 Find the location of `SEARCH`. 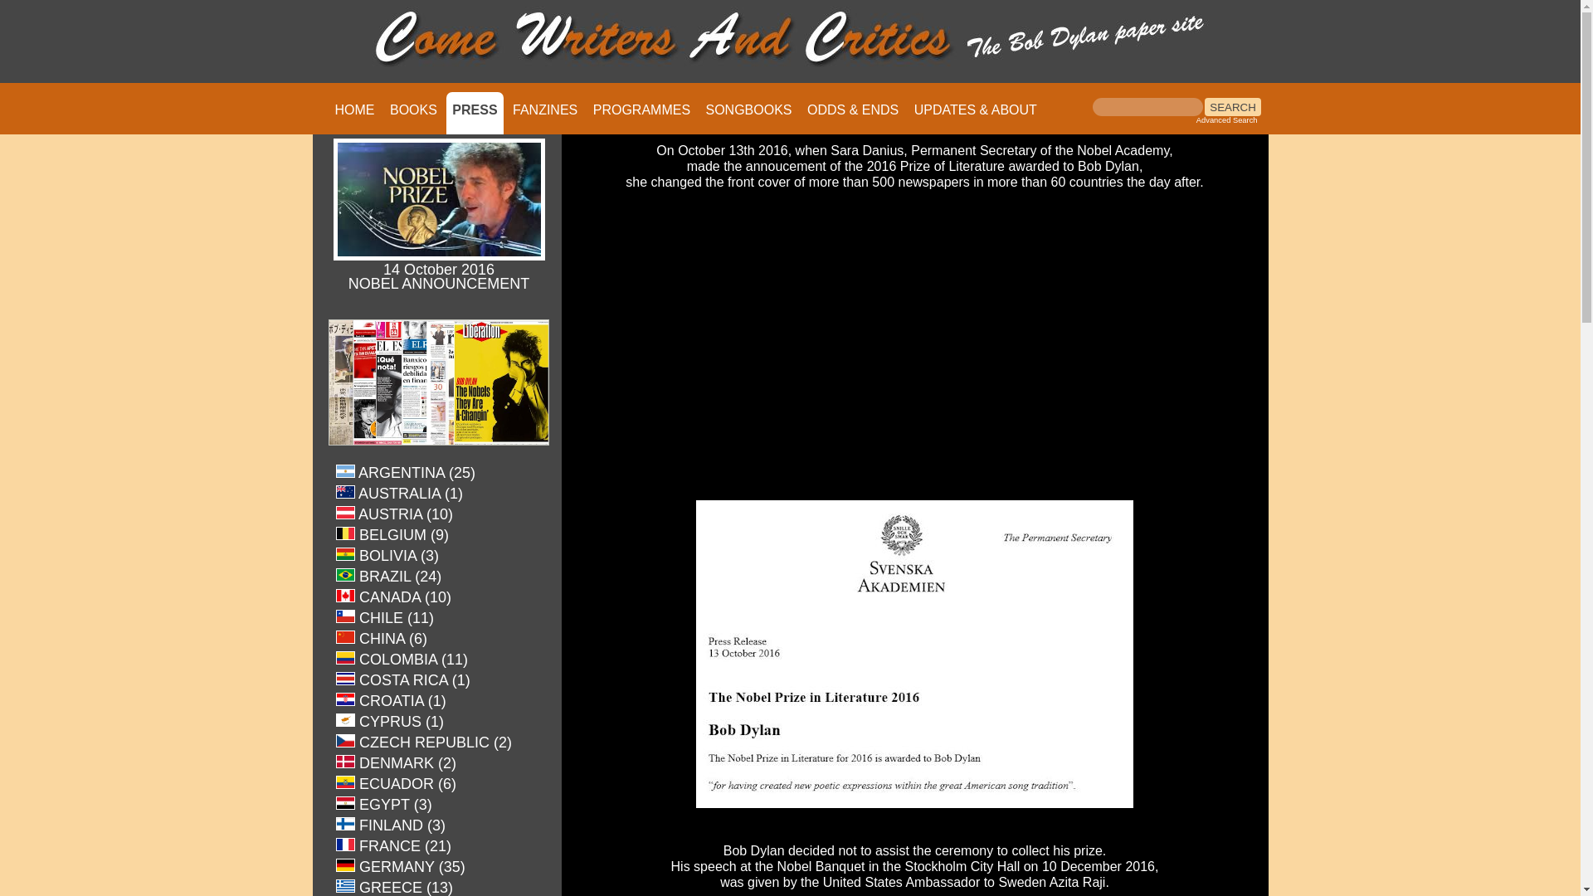

SEARCH is located at coordinates (1233, 106).